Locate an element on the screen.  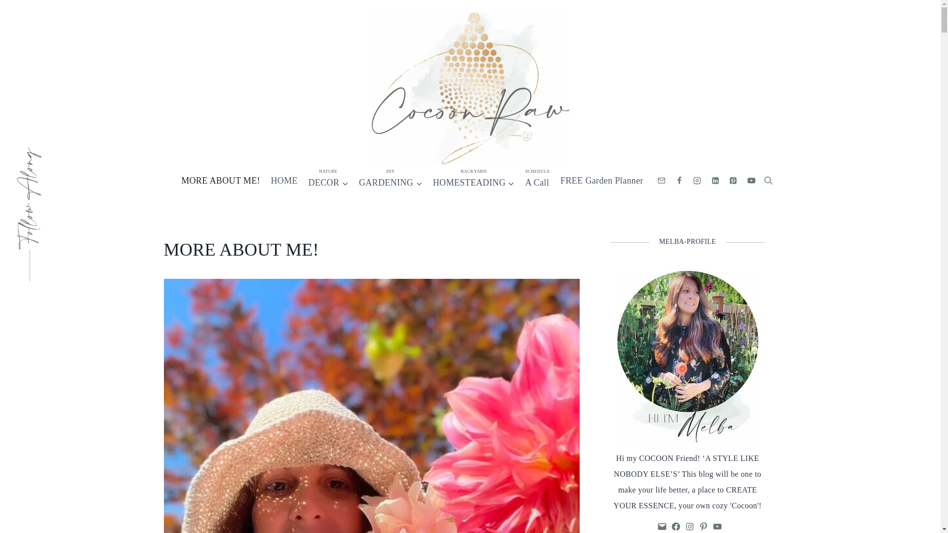
MORE ABOUT ME! is located at coordinates (220, 181).